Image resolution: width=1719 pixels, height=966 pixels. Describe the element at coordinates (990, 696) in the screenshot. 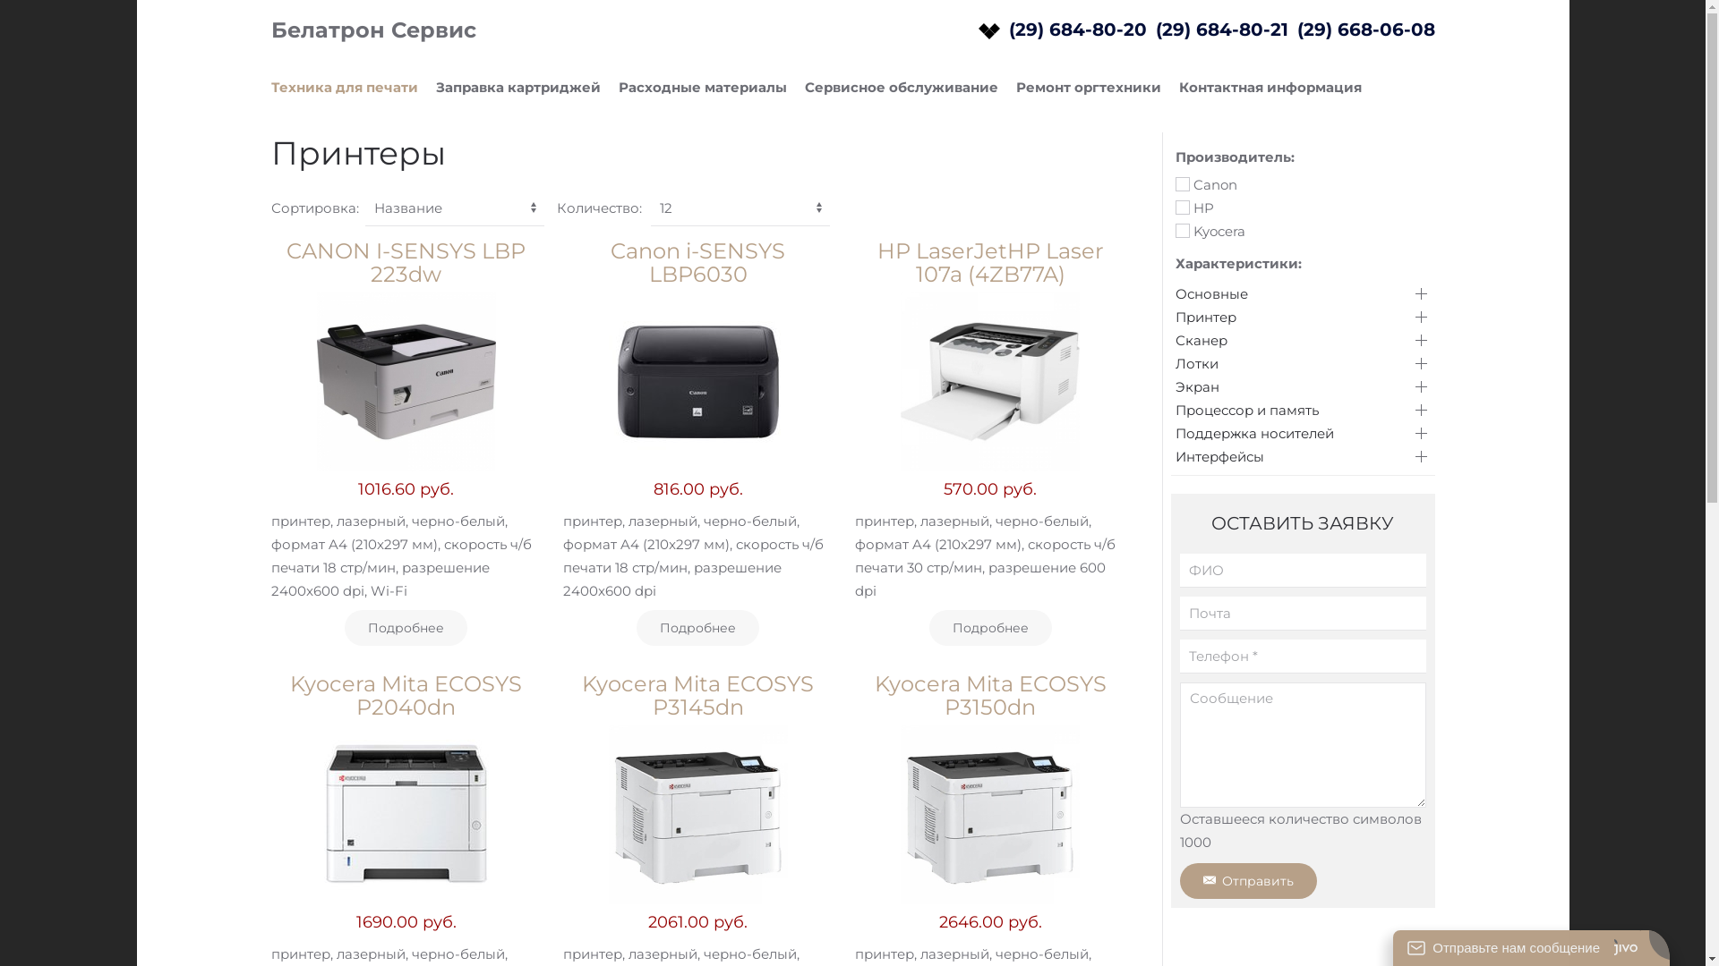

I see `Kyocera Mita ECOSYS P3150dn` at that location.